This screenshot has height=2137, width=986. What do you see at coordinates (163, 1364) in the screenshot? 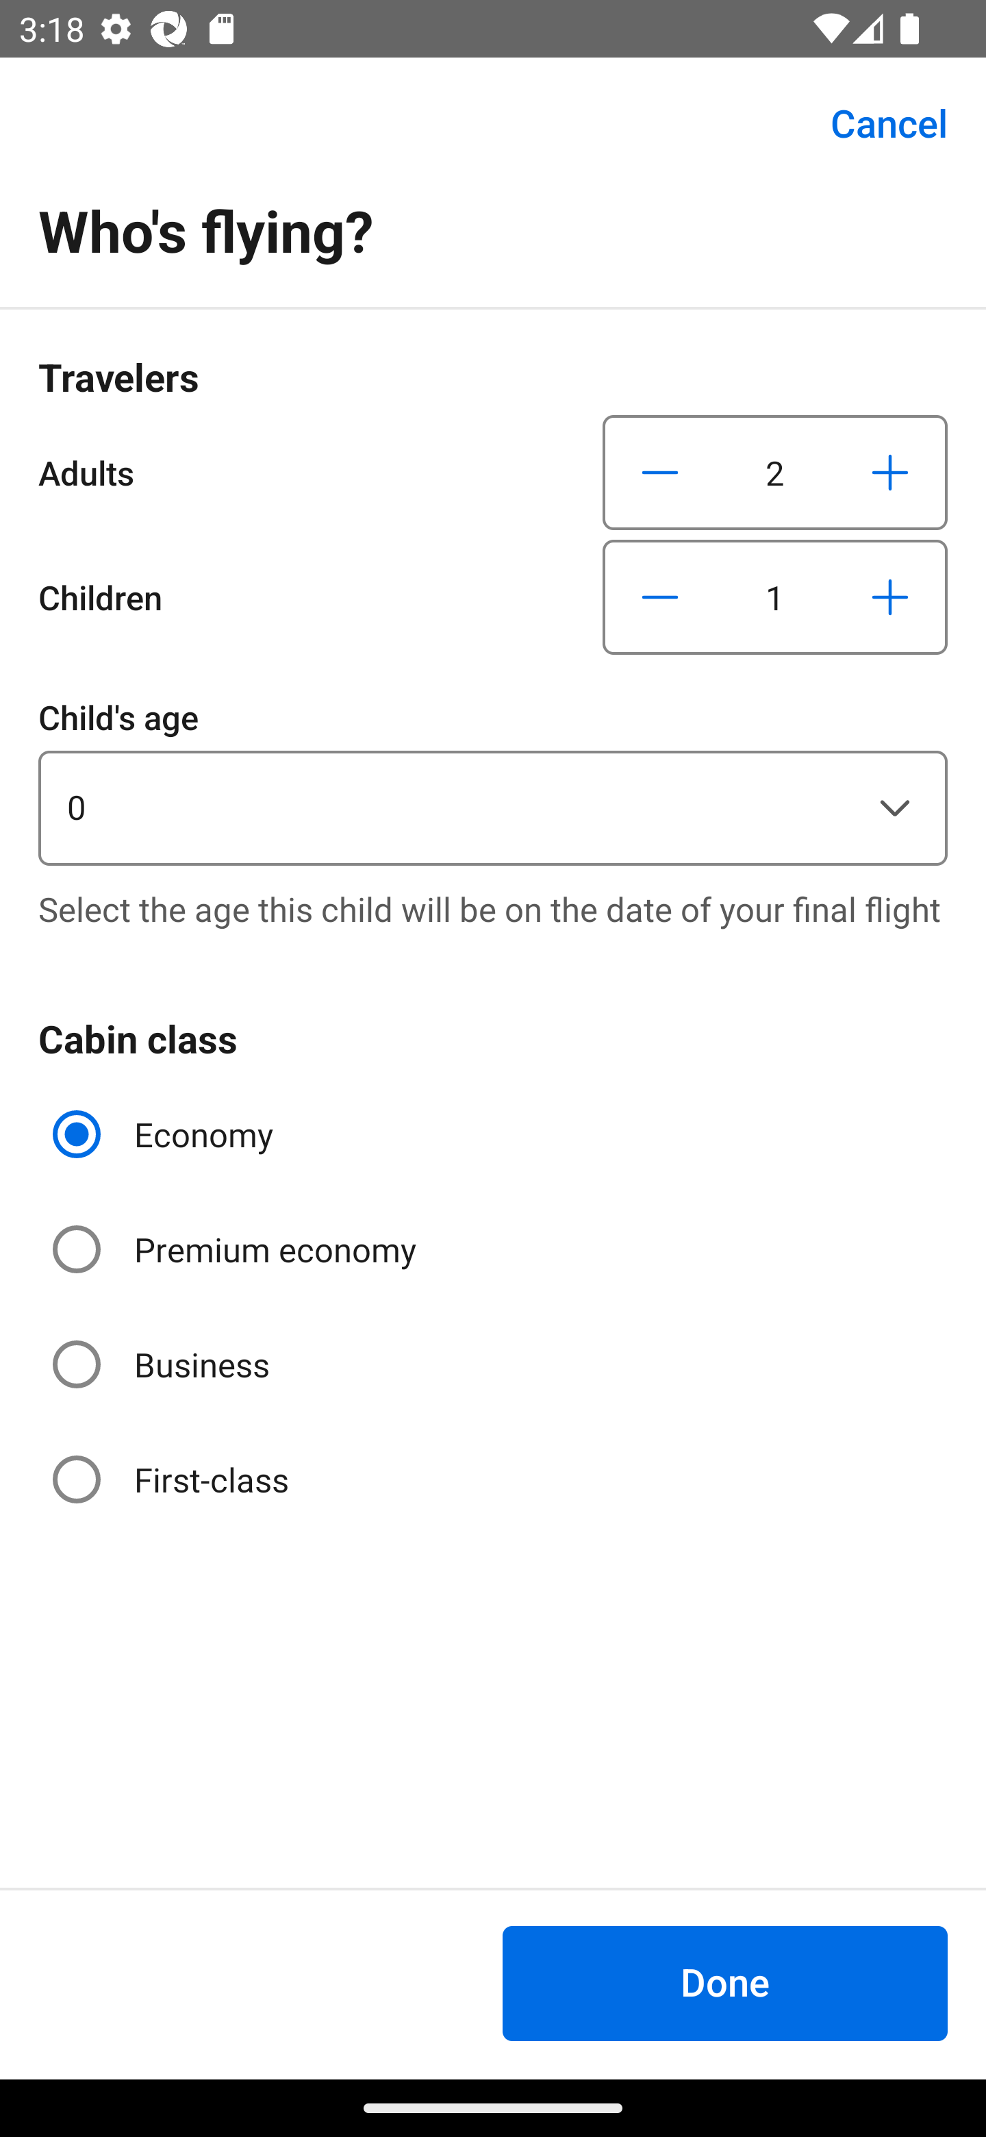
I see `Business` at bounding box center [163, 1364].